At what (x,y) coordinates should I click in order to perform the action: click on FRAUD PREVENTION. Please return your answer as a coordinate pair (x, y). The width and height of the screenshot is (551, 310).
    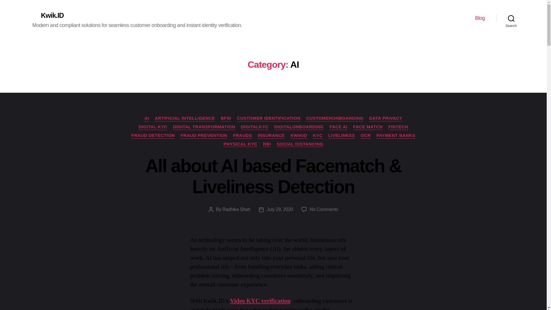
    Looking at the image, I should click on (204, 135).